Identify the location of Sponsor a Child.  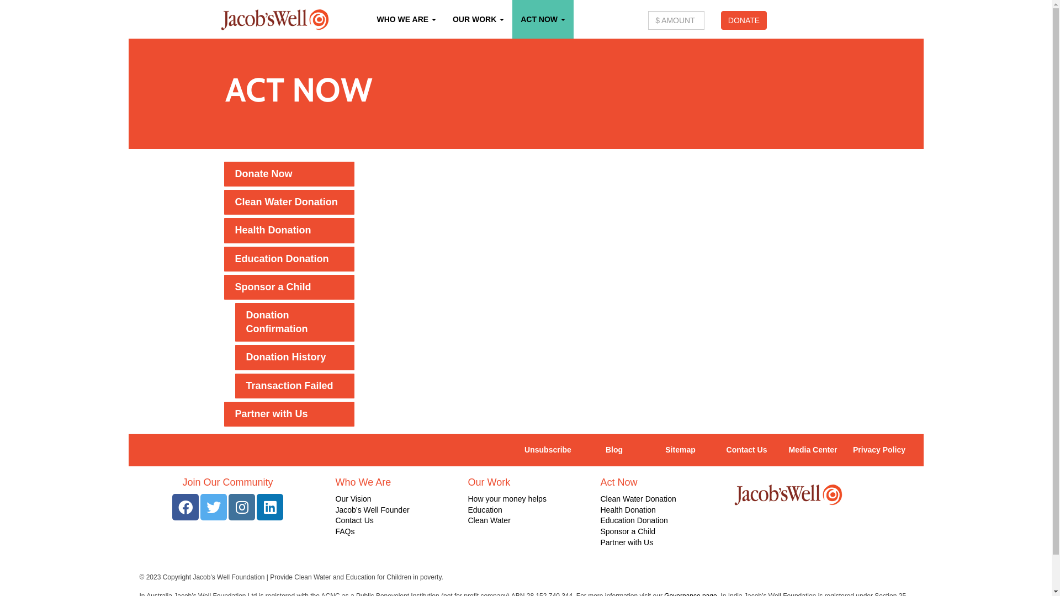
(289, 287).